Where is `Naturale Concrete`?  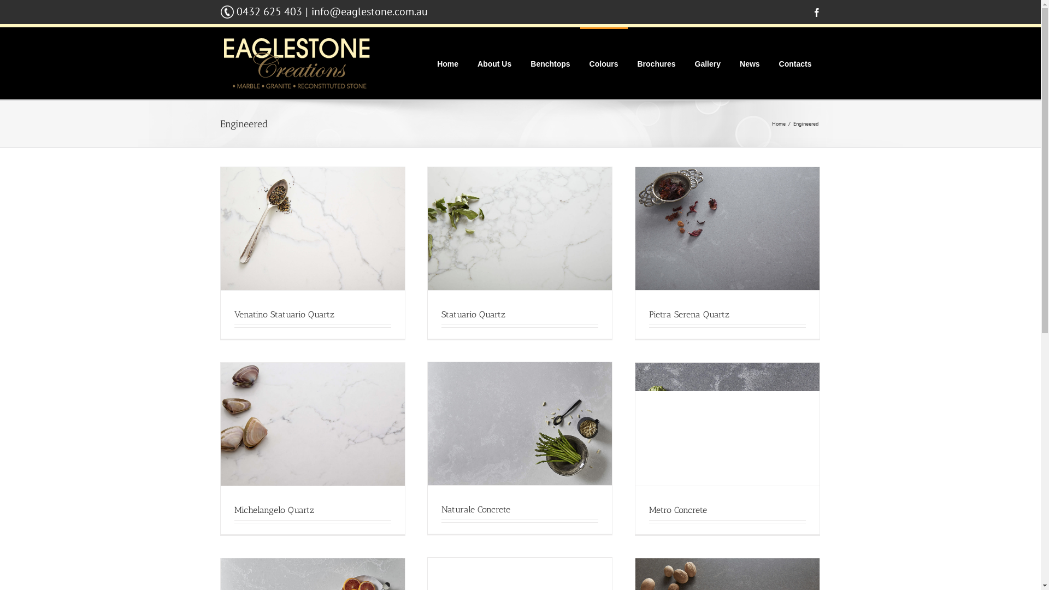 Naturale Concrete is located at coordinates (476, 509).